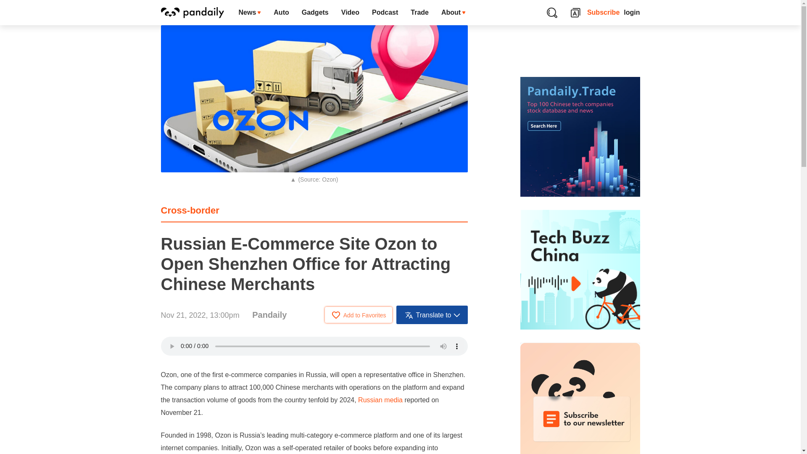 This screenshot has width=807, height=454. Describe the element at coordinates (453, 13) in the screenshot. I see `About` at that location.